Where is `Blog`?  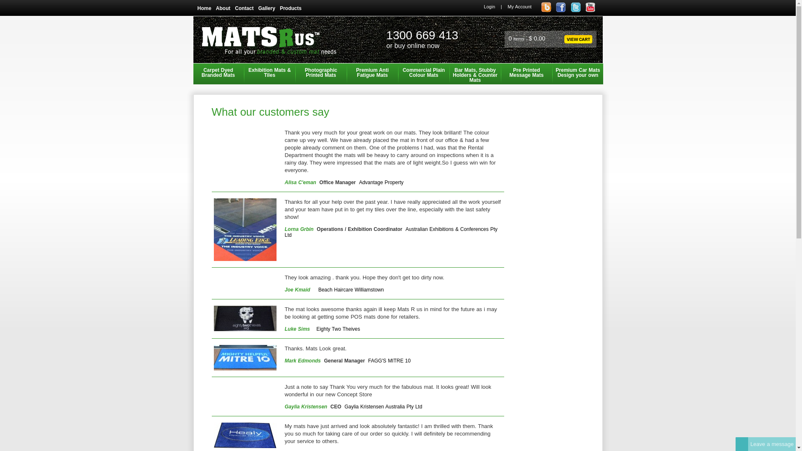 Blog is located at coordinates (546, 11).